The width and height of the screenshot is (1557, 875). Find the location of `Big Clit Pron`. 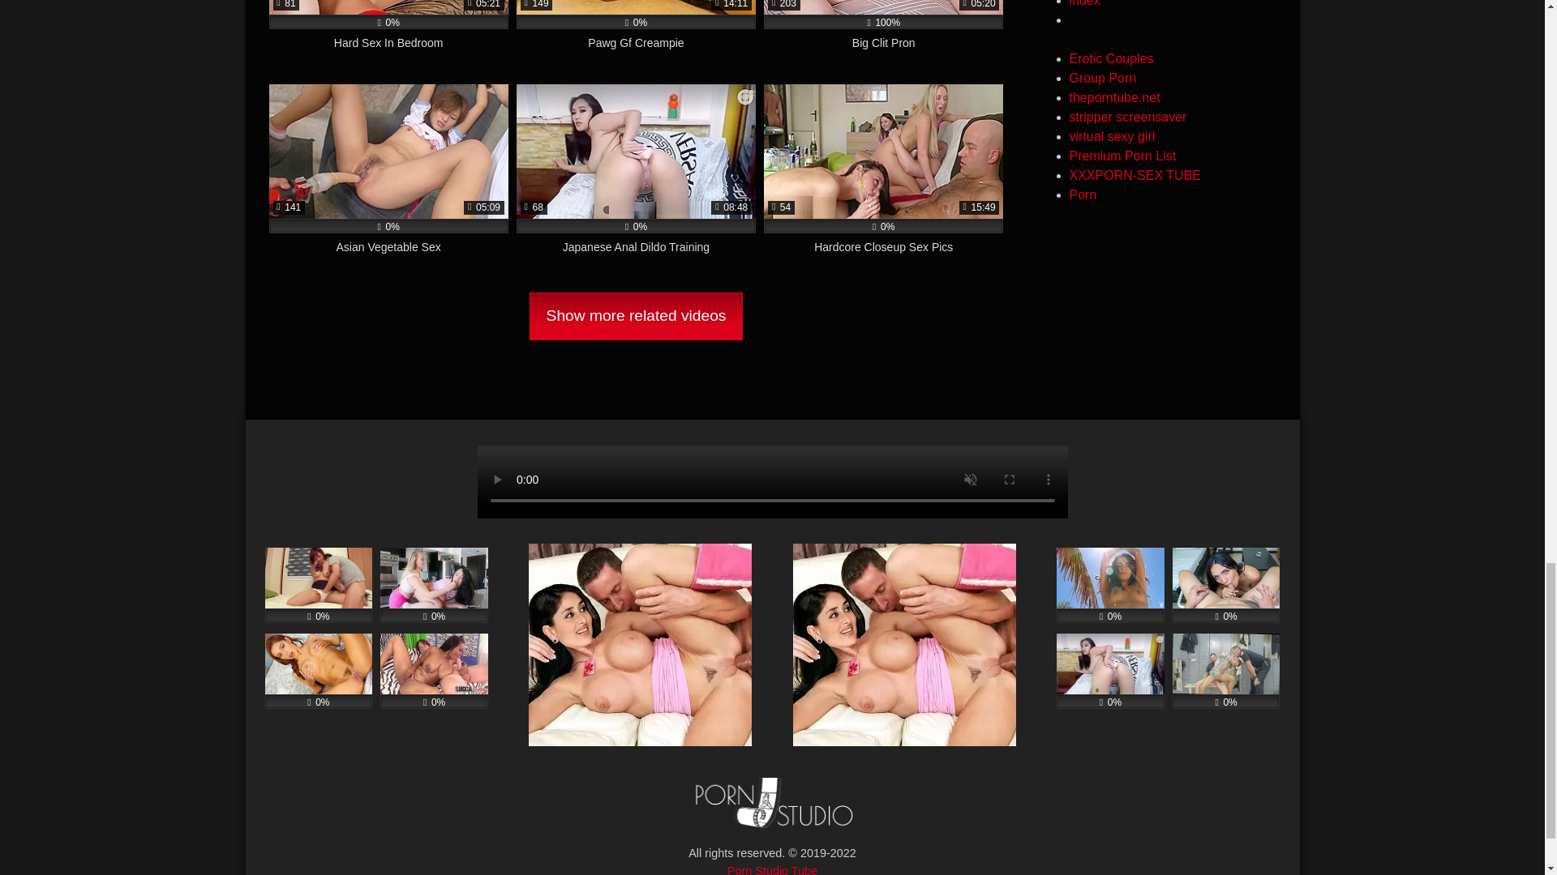

Big Clit Pron is located at coordinates (883, 34).